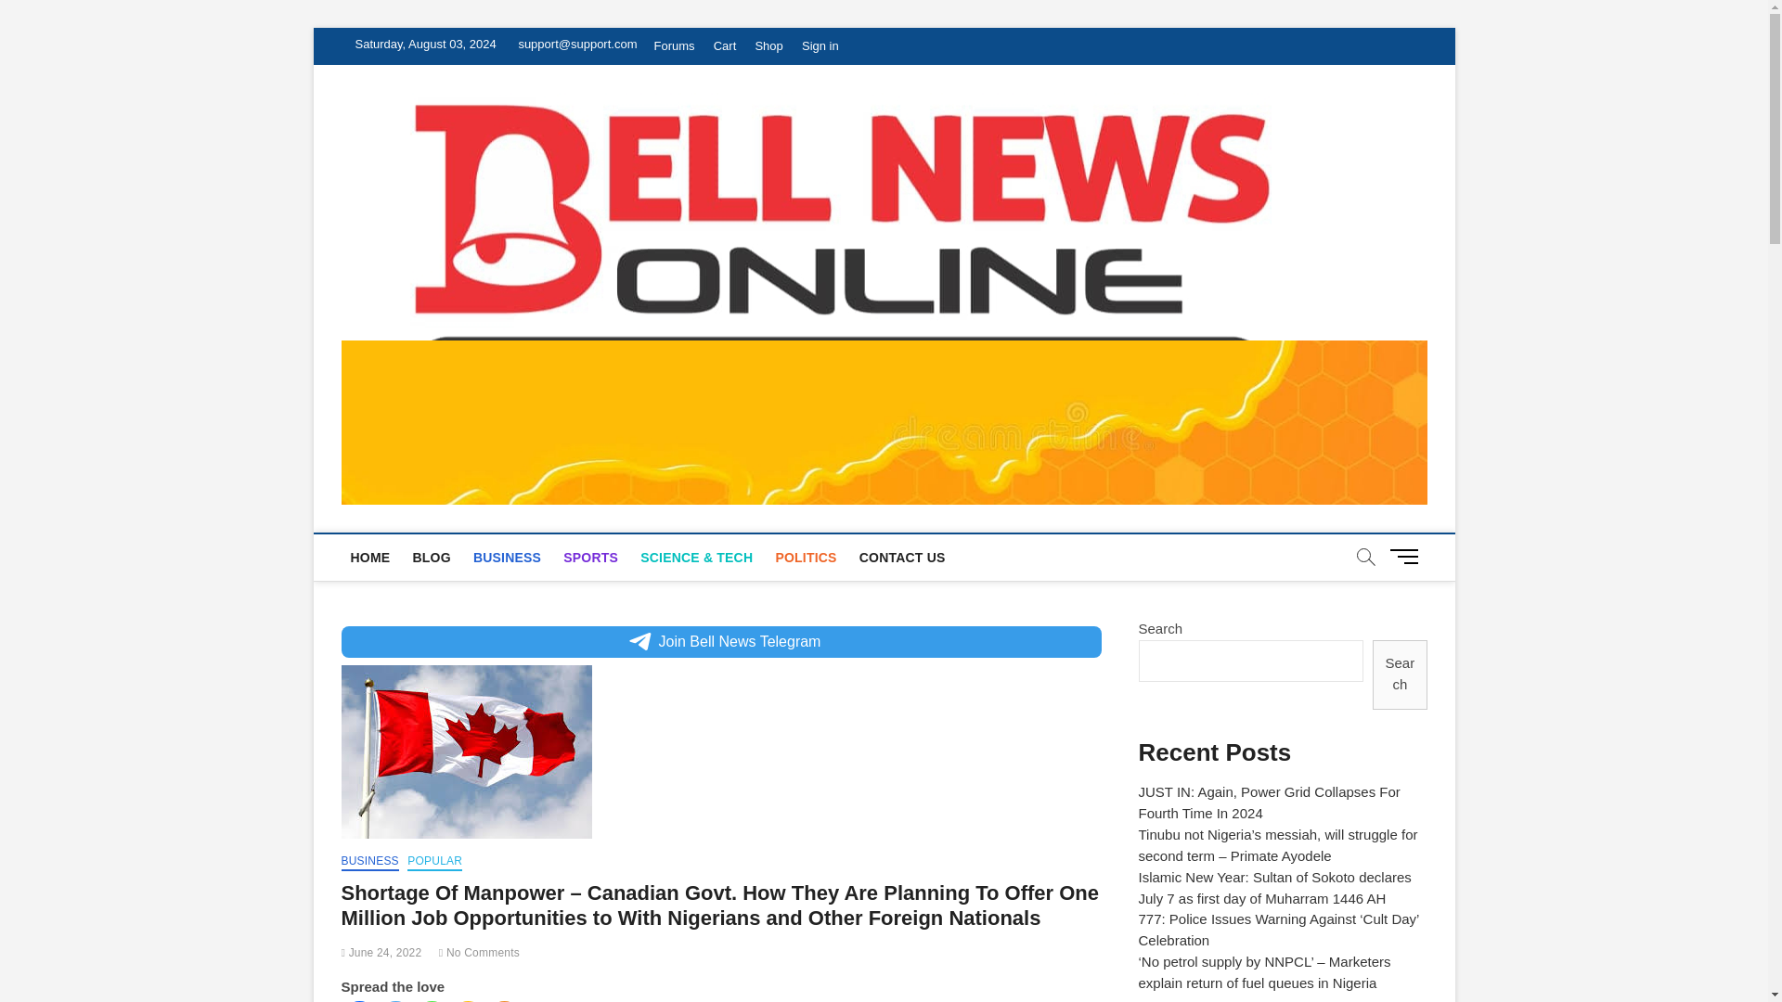 The width and height of the screenshot is (1782, 1002). I want to click on Cart, so click(725, 46).